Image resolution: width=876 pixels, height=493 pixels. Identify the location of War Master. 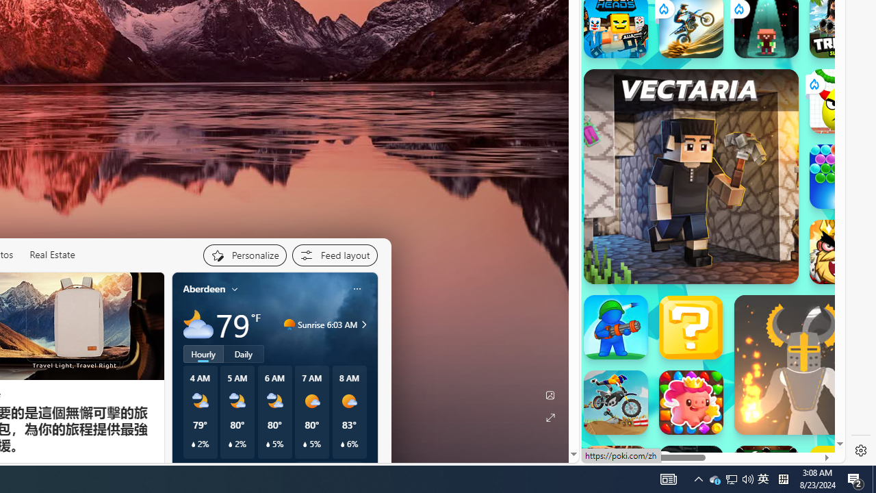
(616, 327).